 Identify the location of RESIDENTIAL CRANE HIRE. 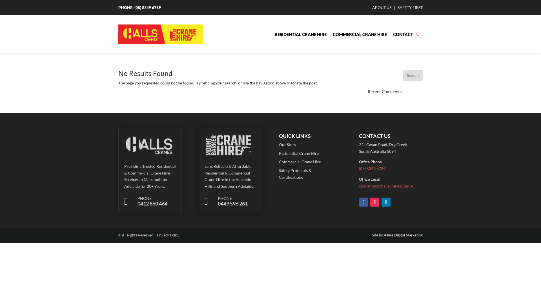
(301, 34).